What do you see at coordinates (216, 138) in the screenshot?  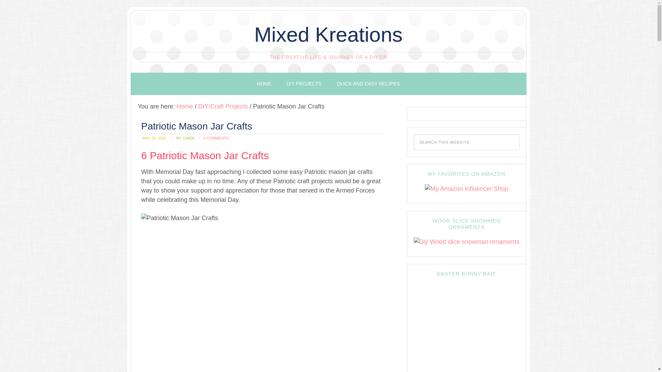 I see `4 COMMENTS` at bounding box center [216, 138].